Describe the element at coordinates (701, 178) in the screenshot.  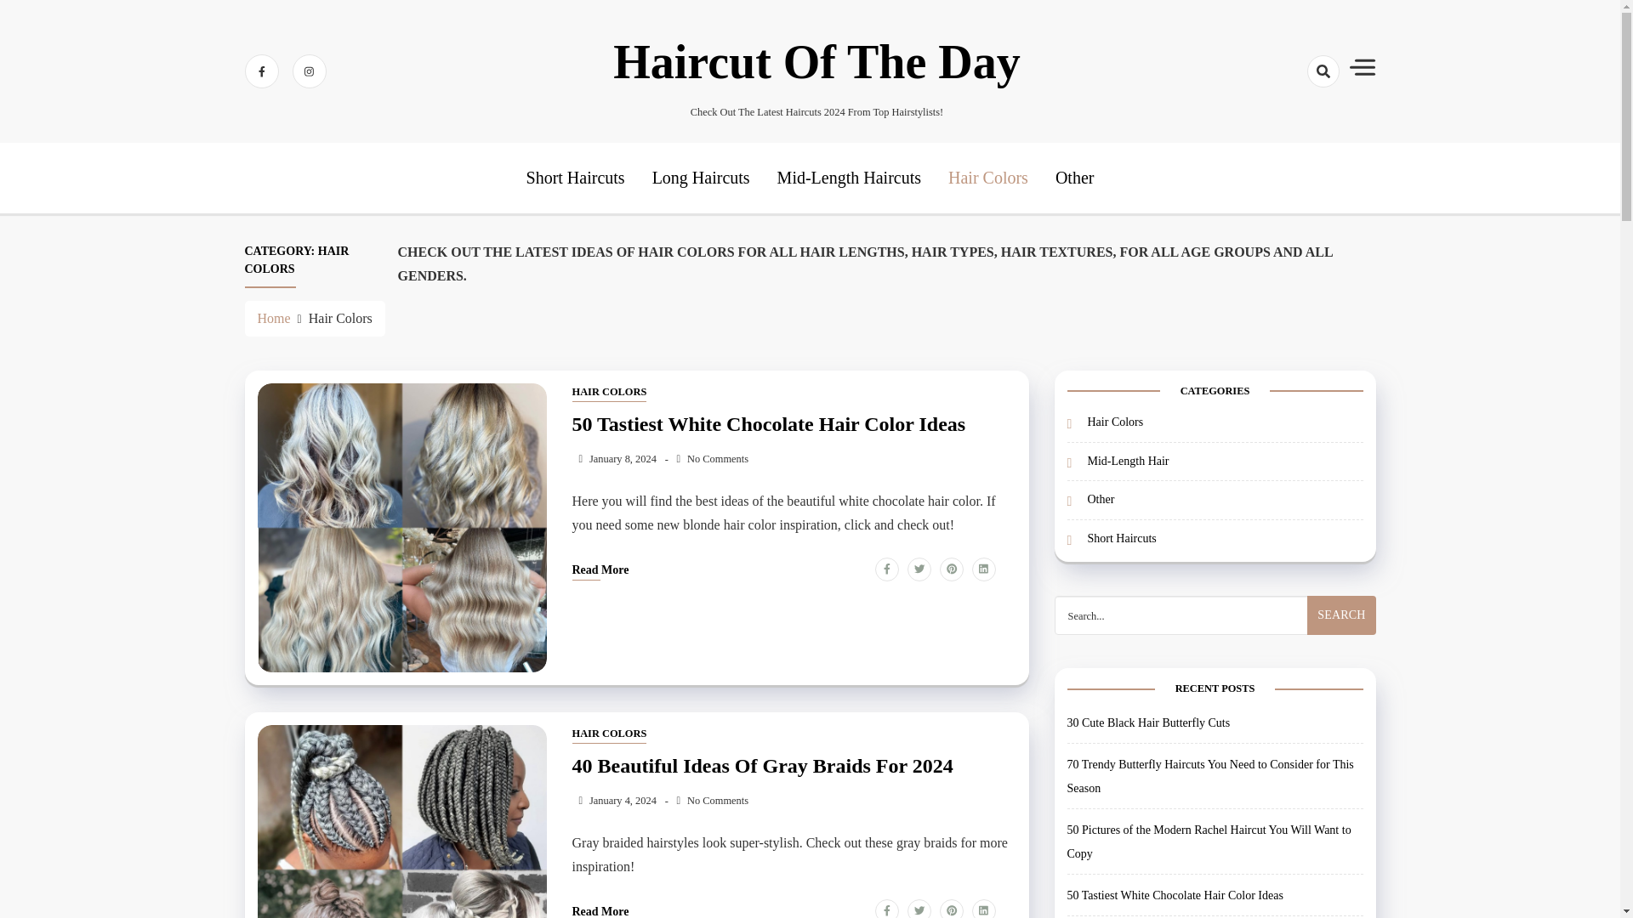
I see `Long Haircuts` at that location.